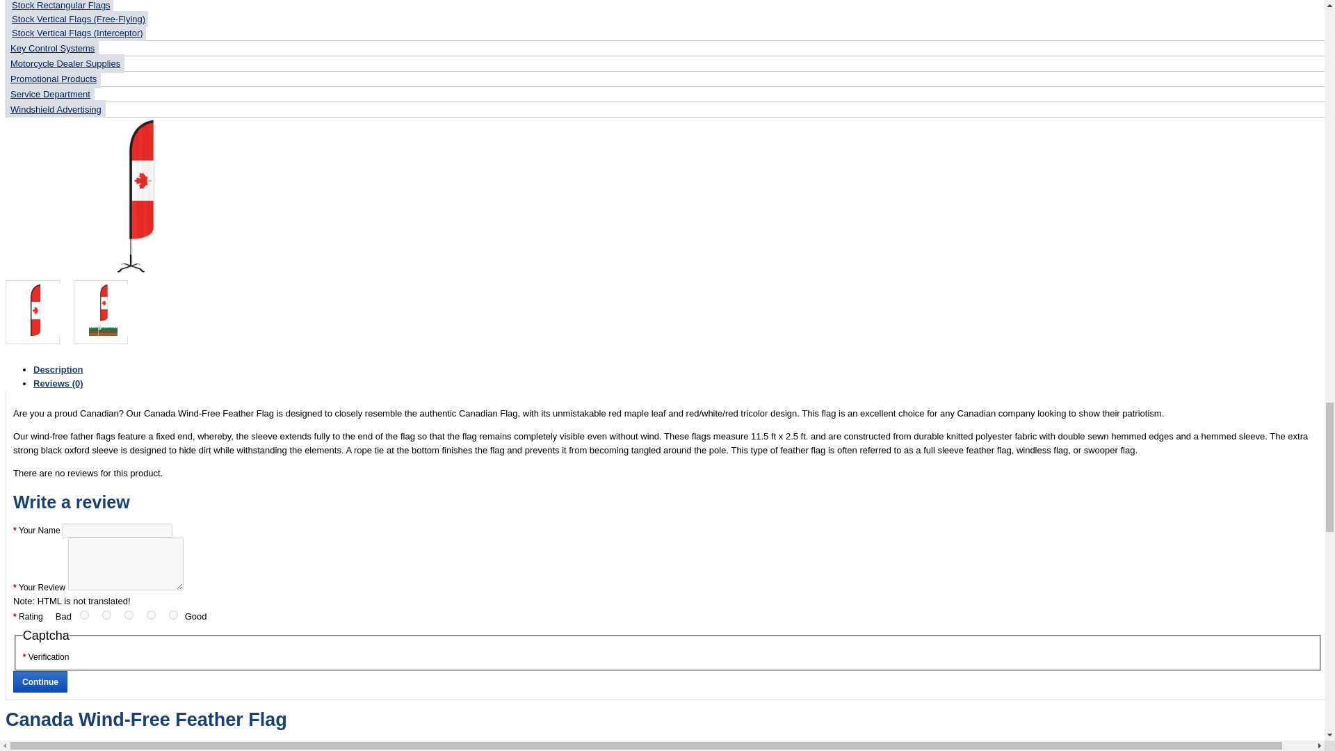 This screenshot has width=1335, height=751. Describe the element at coordinates (152, 615) in the screenshot. I see `4` at that location.